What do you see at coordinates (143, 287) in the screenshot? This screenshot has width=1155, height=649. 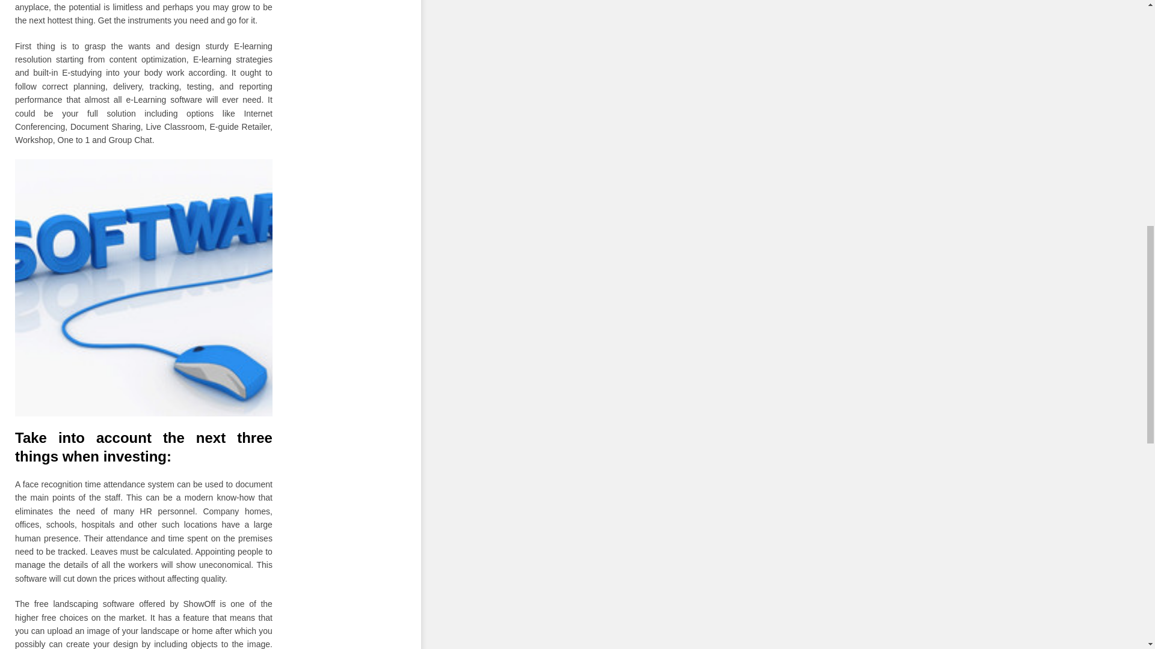 I see `What You Do not Learn About Software` at bounding box center [143, 287].